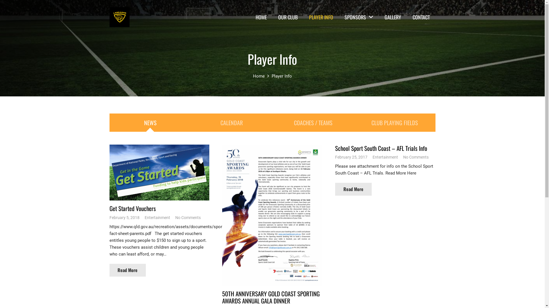 This screenshot has height=308, width=549. I want to click on PLAYER INFO, so click(321, 17).